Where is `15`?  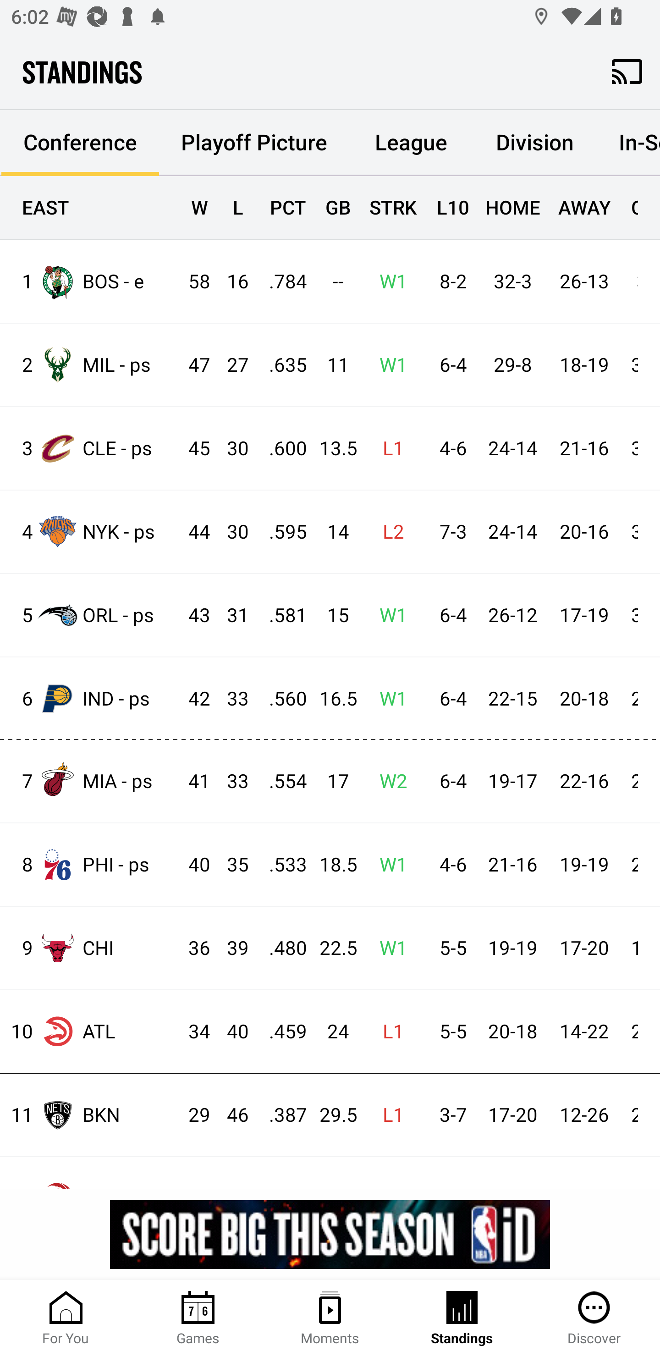 15 is located at coordinates (331, 615).